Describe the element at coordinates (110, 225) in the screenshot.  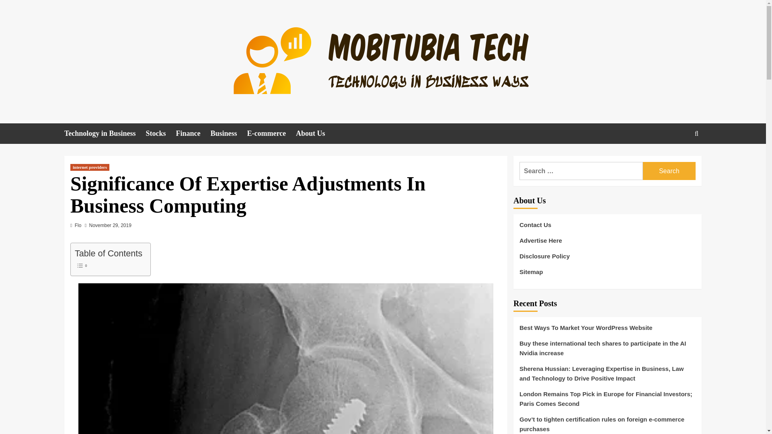
I see `November 29, 2019` at that location.